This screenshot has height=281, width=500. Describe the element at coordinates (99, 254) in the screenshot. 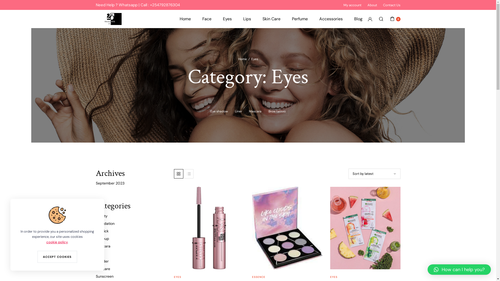

I see `Men` at that location.